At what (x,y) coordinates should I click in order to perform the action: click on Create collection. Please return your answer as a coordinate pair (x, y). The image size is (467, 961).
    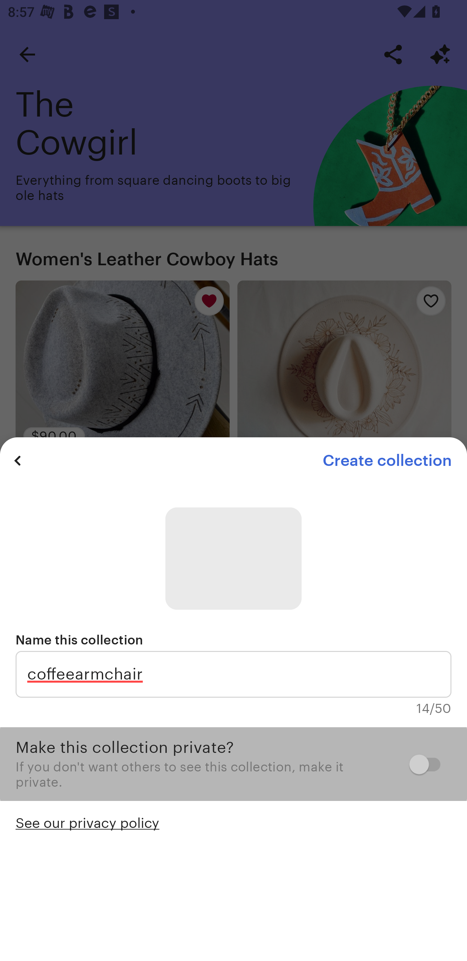
    Looking at the image, I should click on (387, 460).